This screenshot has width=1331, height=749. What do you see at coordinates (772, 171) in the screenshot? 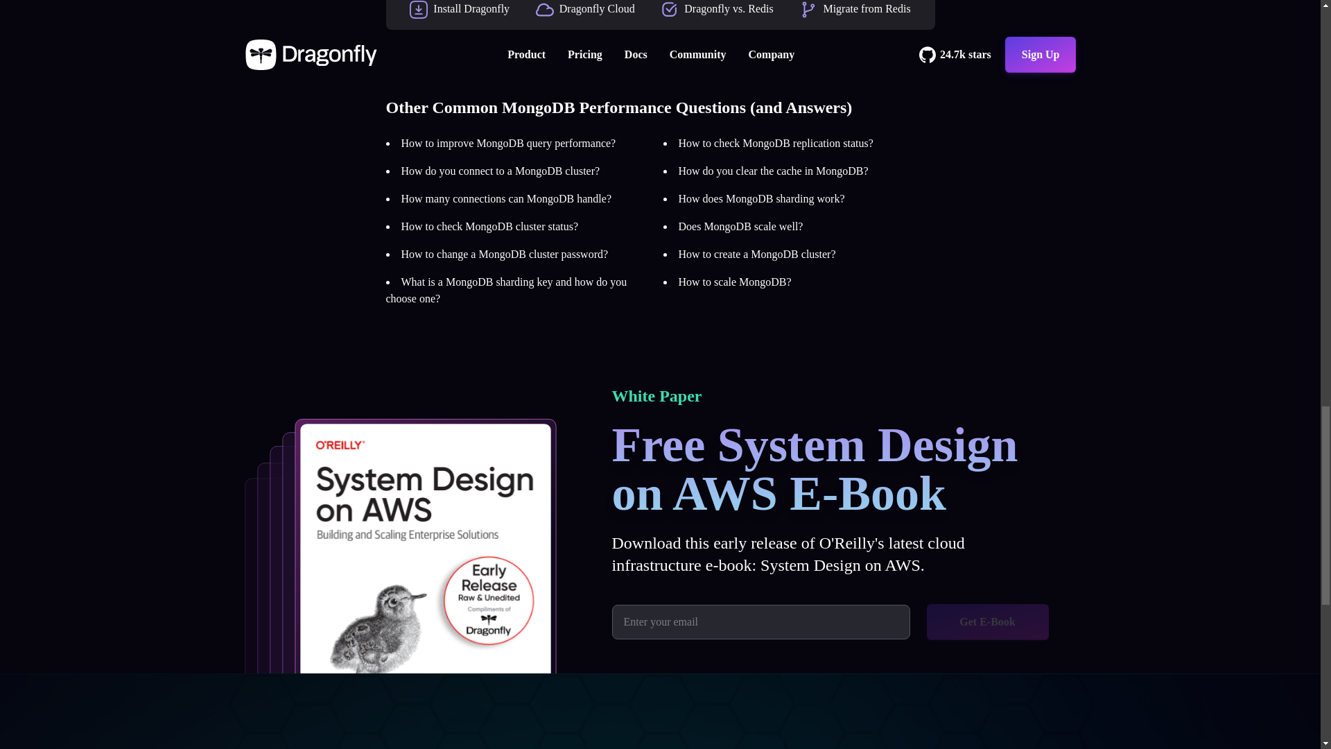
I see `How do you clear the cache in MongoDB?` at bounding box center [772, 171].